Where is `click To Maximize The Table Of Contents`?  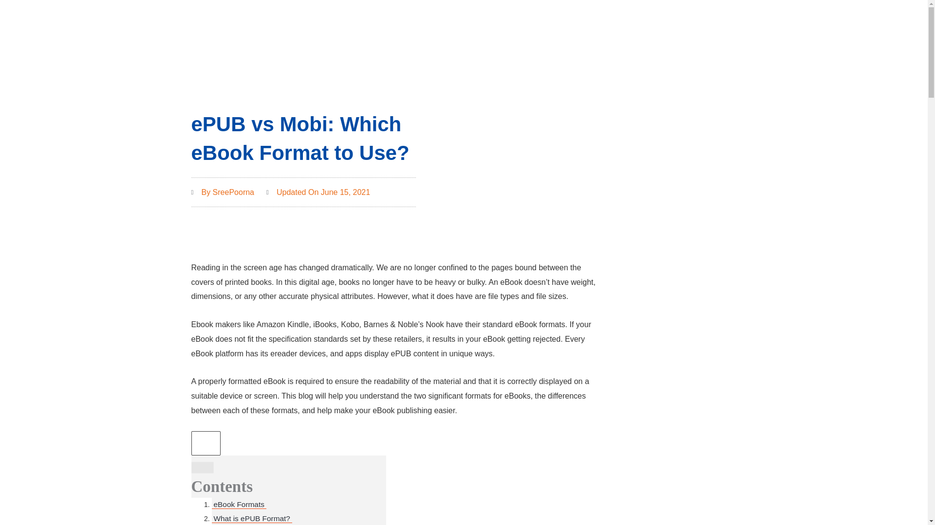 click To Maximize The Table Of Contents is located at coordinates (205, 443).